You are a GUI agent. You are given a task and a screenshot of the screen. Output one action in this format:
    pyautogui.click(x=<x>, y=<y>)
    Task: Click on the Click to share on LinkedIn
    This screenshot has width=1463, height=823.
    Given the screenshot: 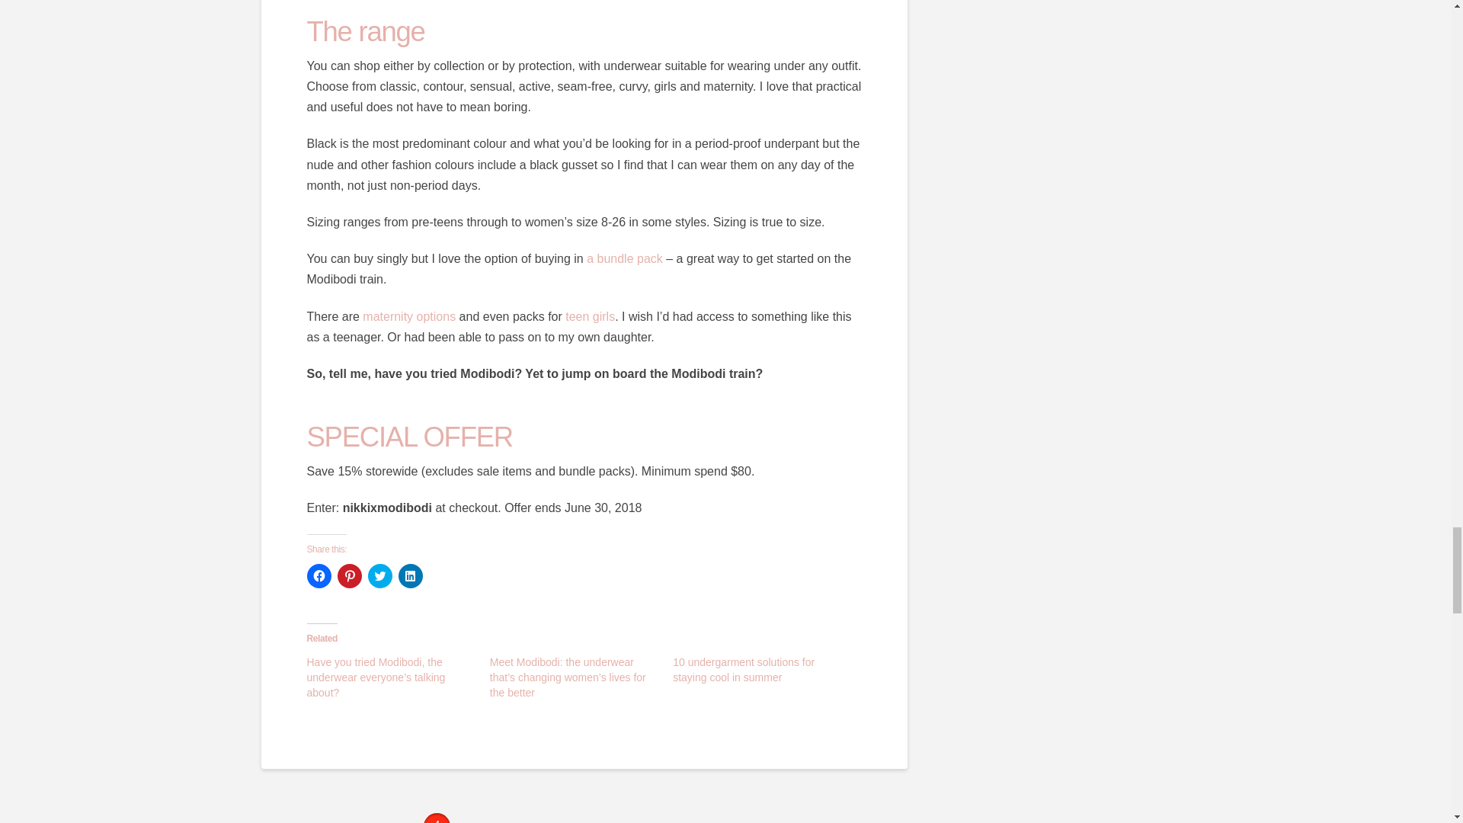 What is the action you would take?
    pyautogui.click(x=410, y=576)
    